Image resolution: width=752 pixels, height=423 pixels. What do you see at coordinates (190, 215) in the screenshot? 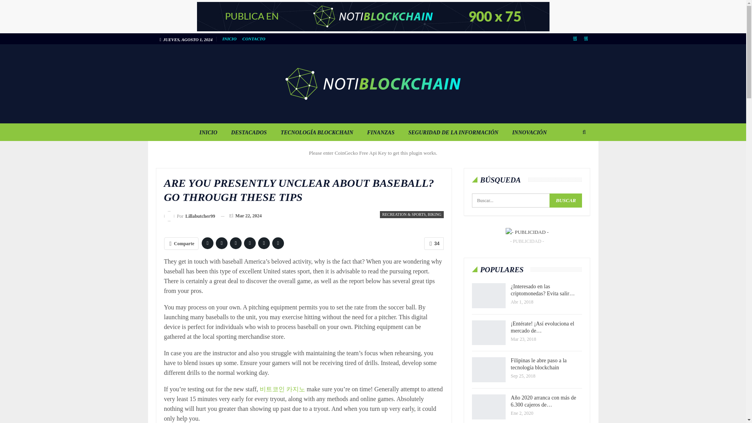
I see `Por Lillabutcher99` at bounding box center [190, 215].